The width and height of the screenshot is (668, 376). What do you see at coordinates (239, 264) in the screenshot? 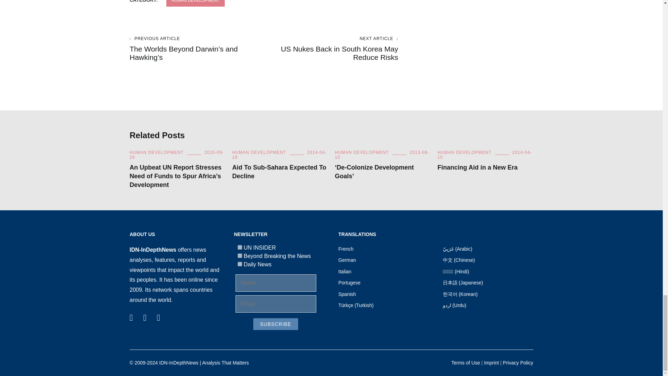
I see `10` at bounding box center [239, 264].